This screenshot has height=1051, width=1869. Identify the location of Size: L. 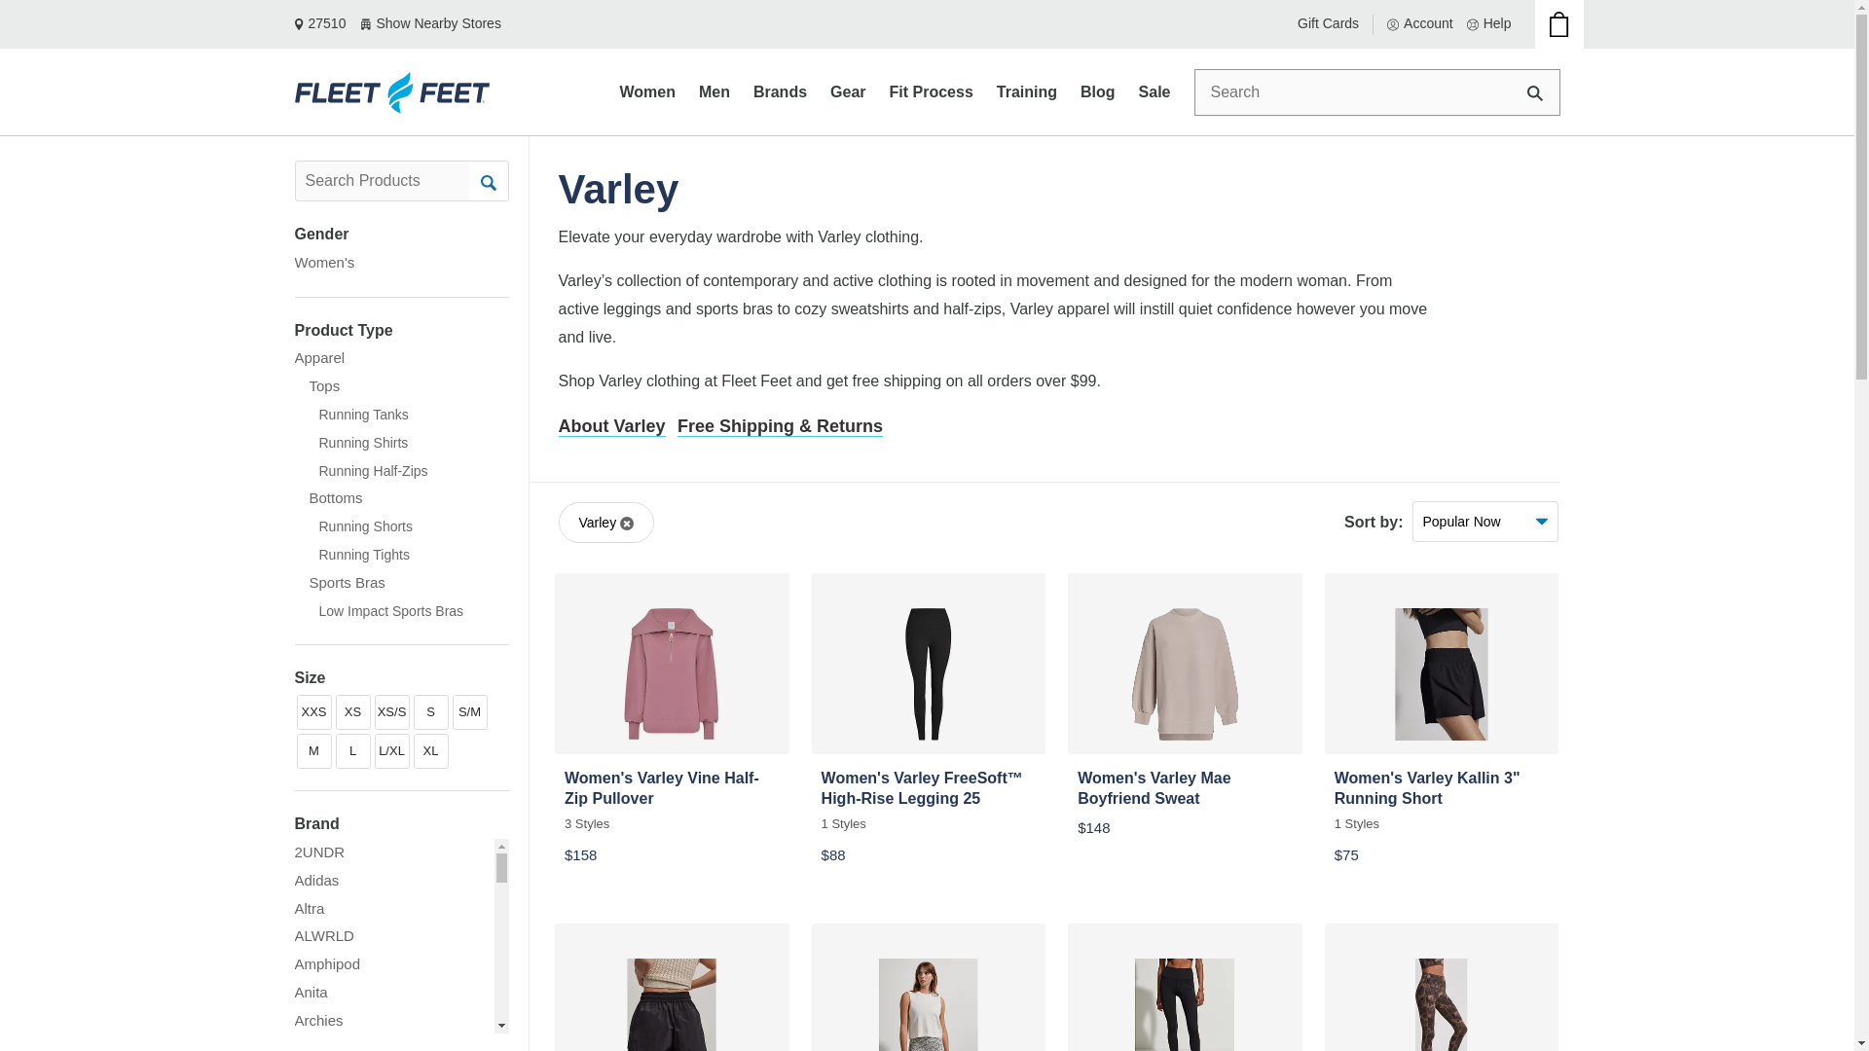
(352, 750).